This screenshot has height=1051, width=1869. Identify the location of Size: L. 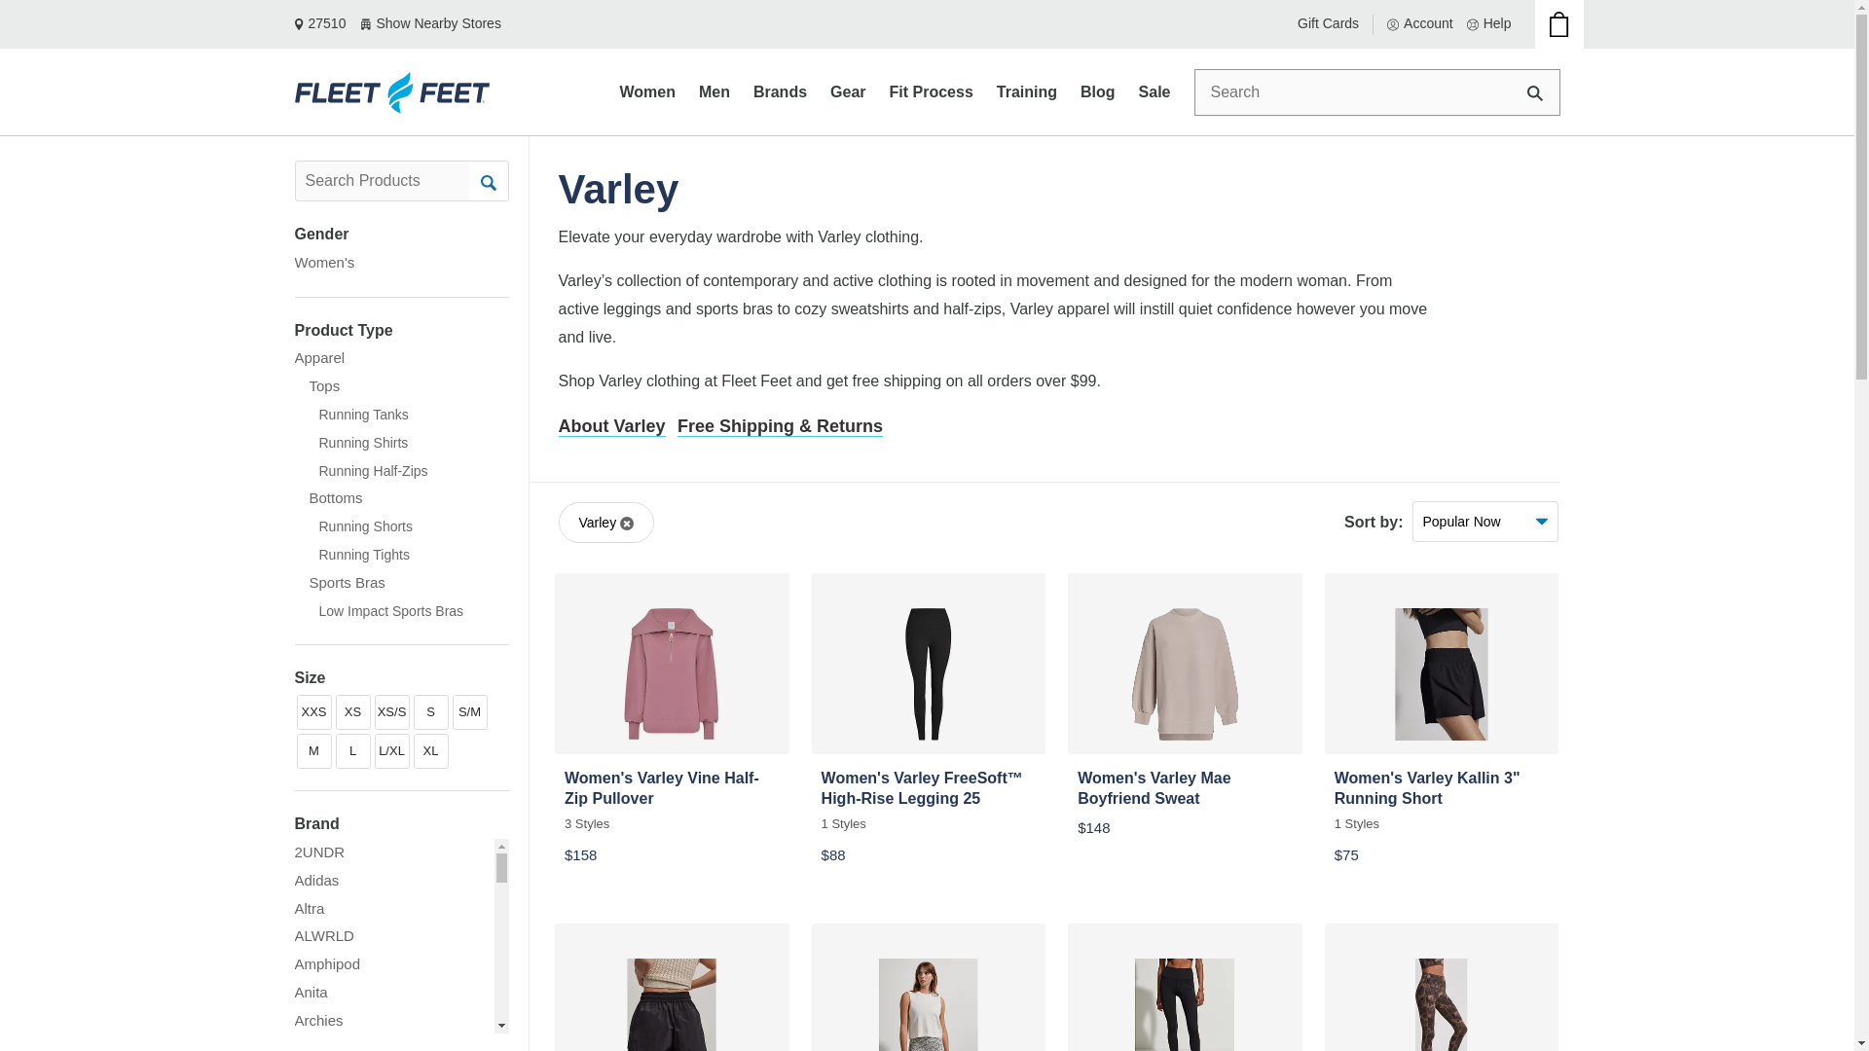
(352, 750).